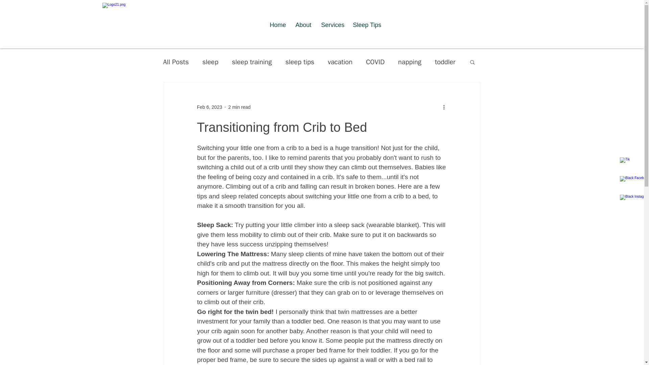 This screenshot has height=365, width=649. I want to click on About, so click(303, 25).